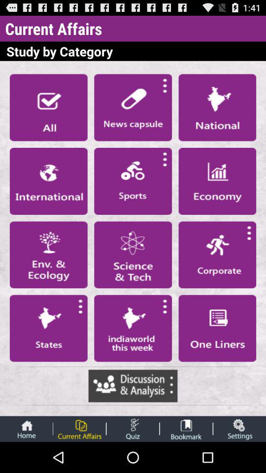 The image size is (266, 473). Describe the element at coordinates (133, 328) in the screenshot. I see `opens the indiaworld this week category` at that location.